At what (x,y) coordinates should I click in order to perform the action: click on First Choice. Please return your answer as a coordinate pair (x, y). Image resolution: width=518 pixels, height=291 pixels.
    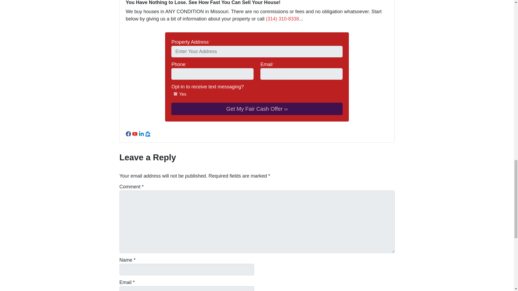
    Looking at the image, I should click on (175, 94).